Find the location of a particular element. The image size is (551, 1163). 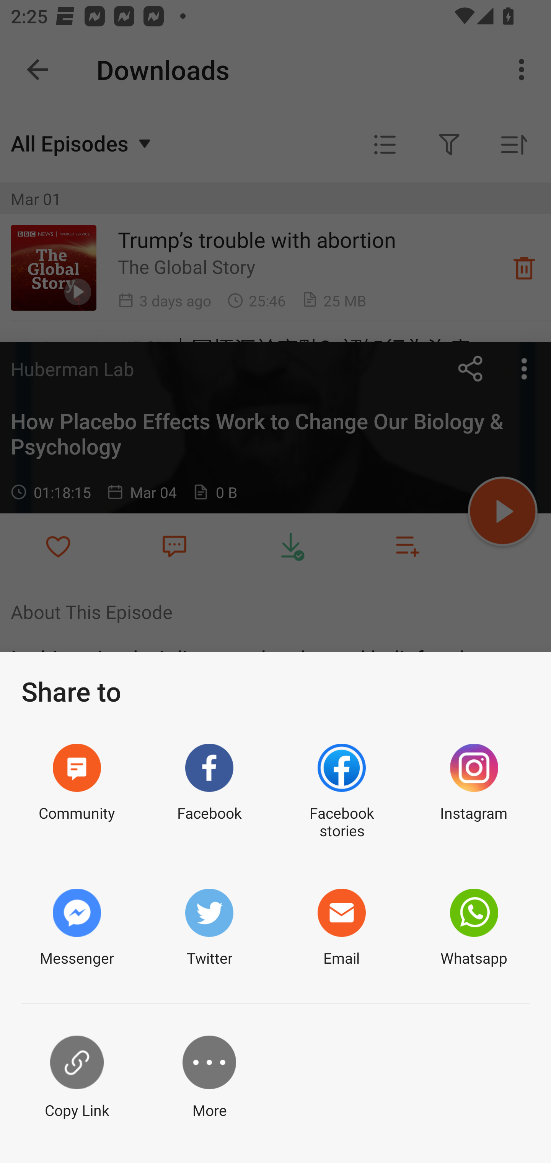

Facebook is located at coordinates (209, 792).